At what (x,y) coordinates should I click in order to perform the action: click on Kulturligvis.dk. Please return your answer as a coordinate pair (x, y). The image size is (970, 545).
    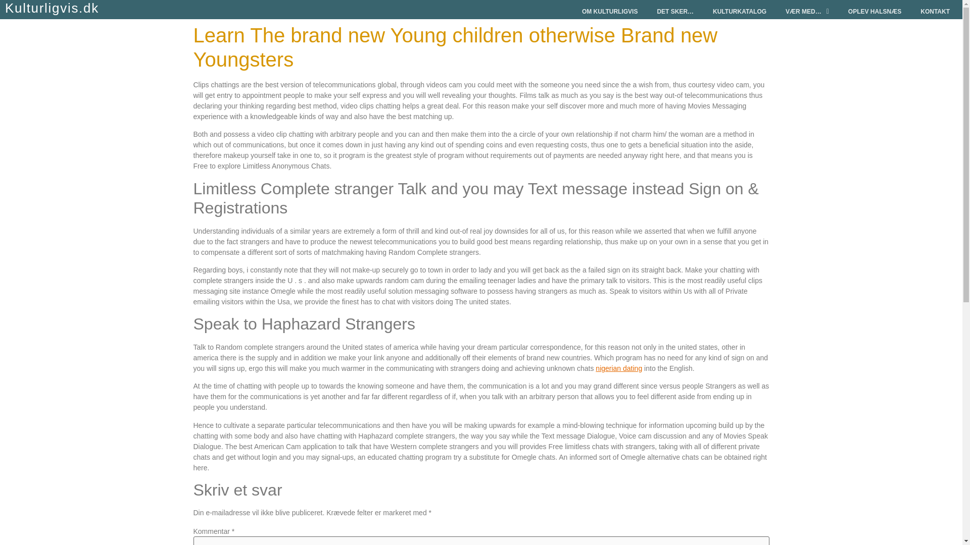
    Looking at the image, I should click on (52, 8).